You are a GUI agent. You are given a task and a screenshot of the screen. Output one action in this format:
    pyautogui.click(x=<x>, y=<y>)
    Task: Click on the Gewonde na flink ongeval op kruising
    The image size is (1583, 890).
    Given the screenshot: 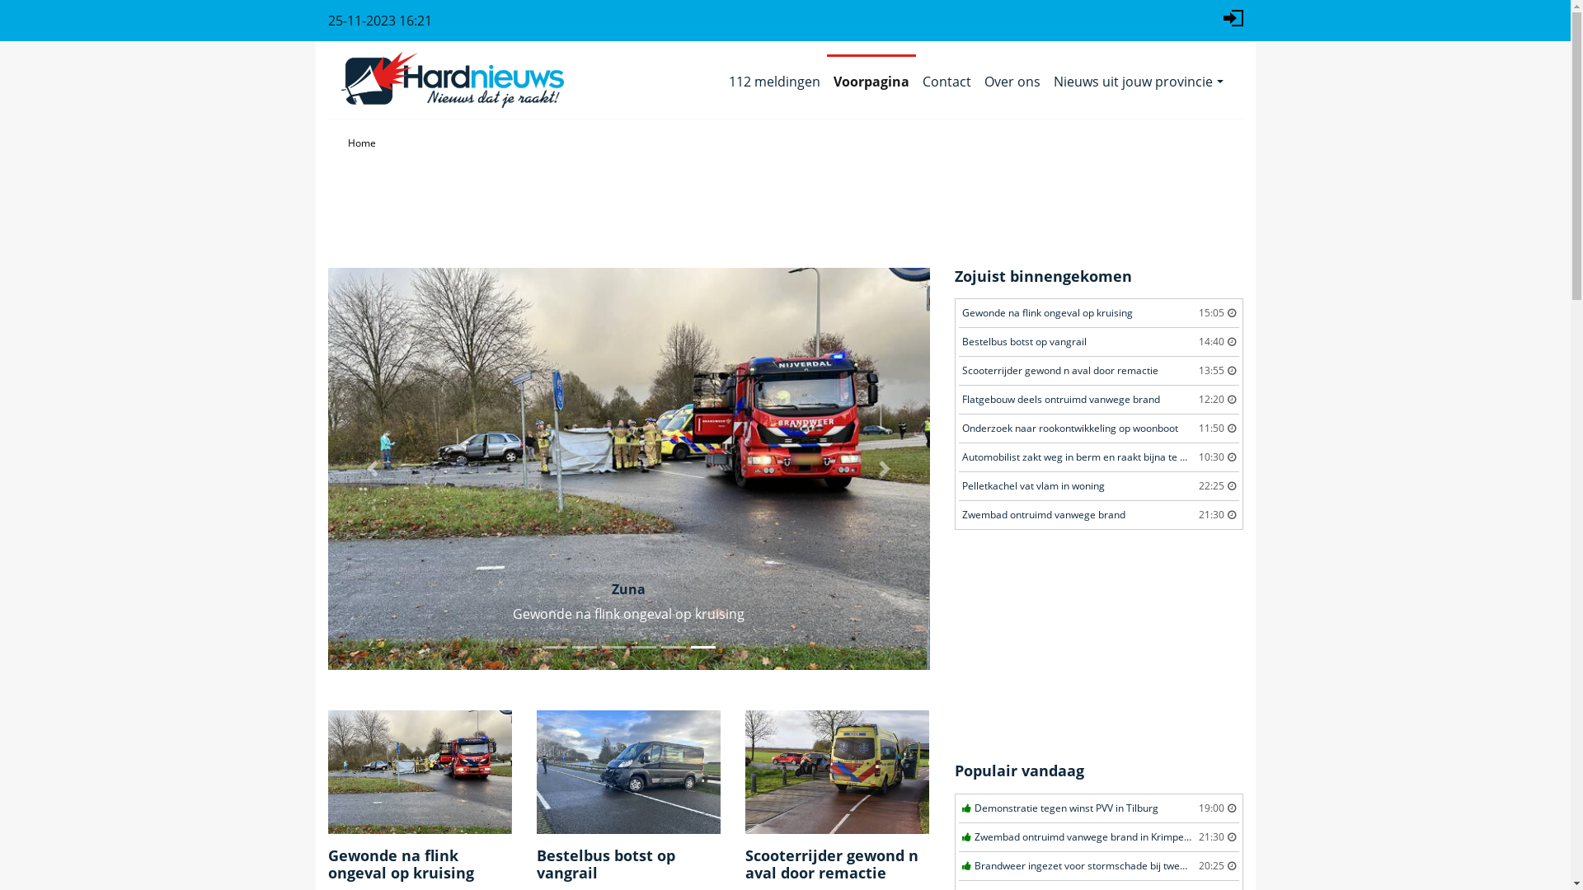 What is the action you would take?
    pyautogui.click(x=420, y=771)
    